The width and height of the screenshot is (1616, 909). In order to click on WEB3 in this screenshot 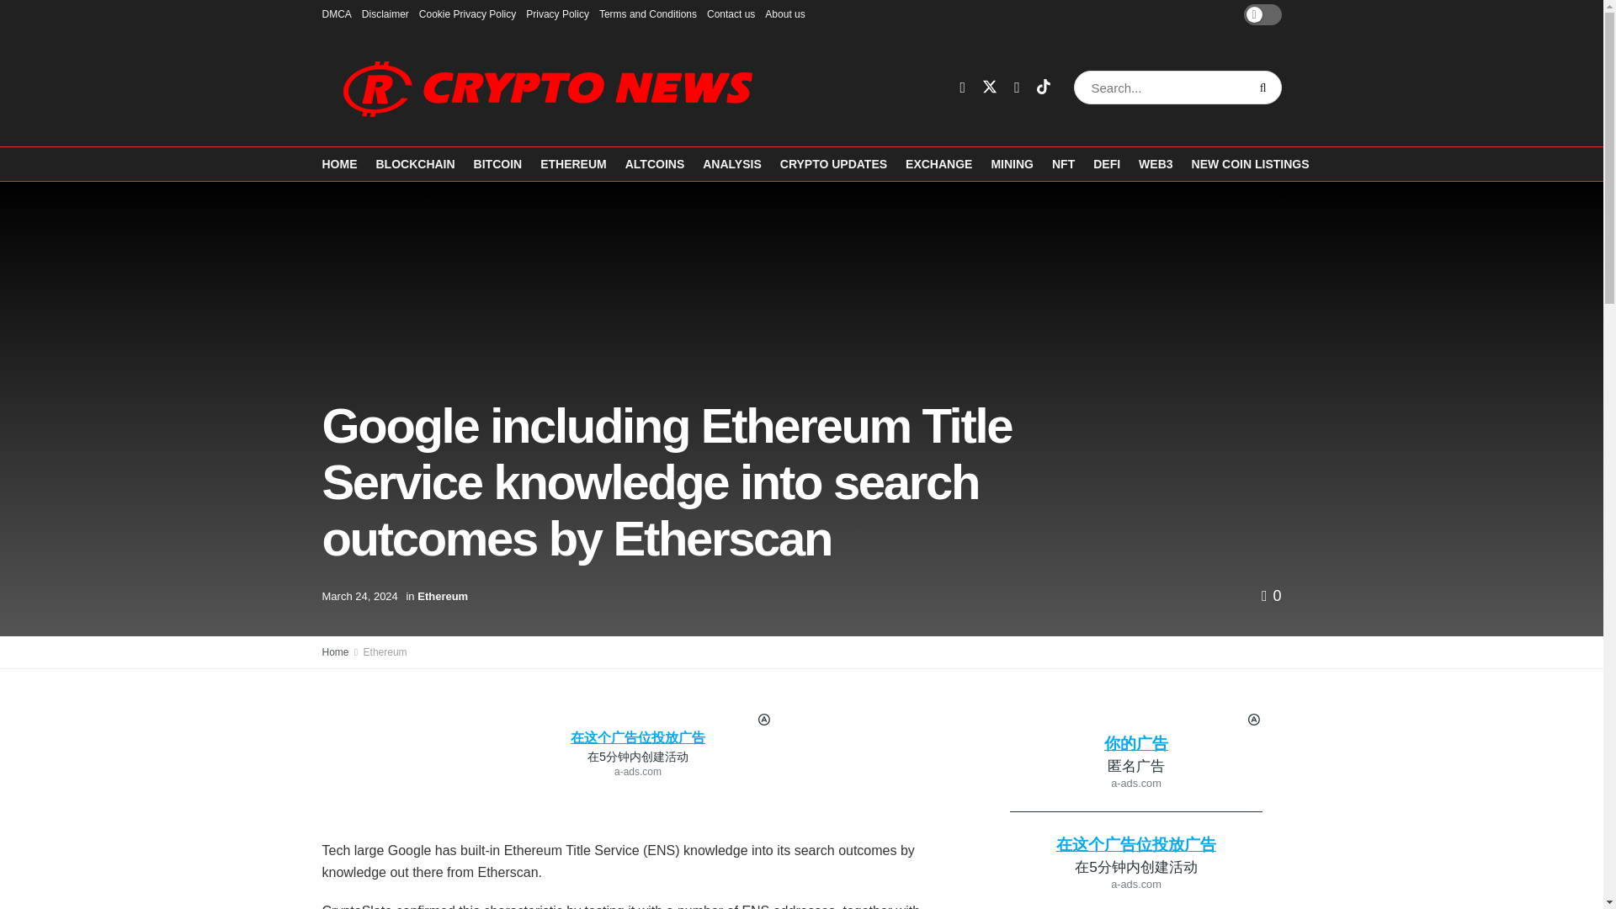, I will do `click(1156, 163)`.